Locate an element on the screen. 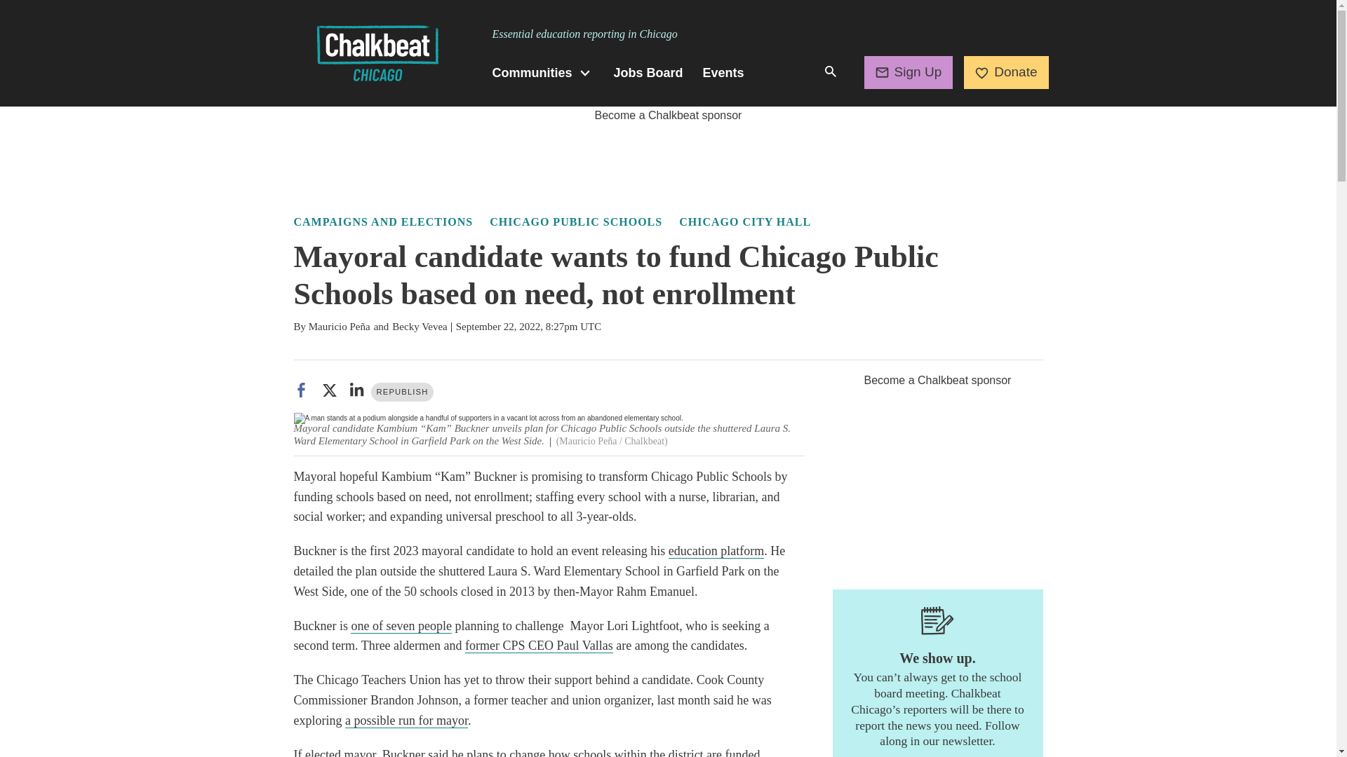  one of seven people is located at coordinates (401, 626).